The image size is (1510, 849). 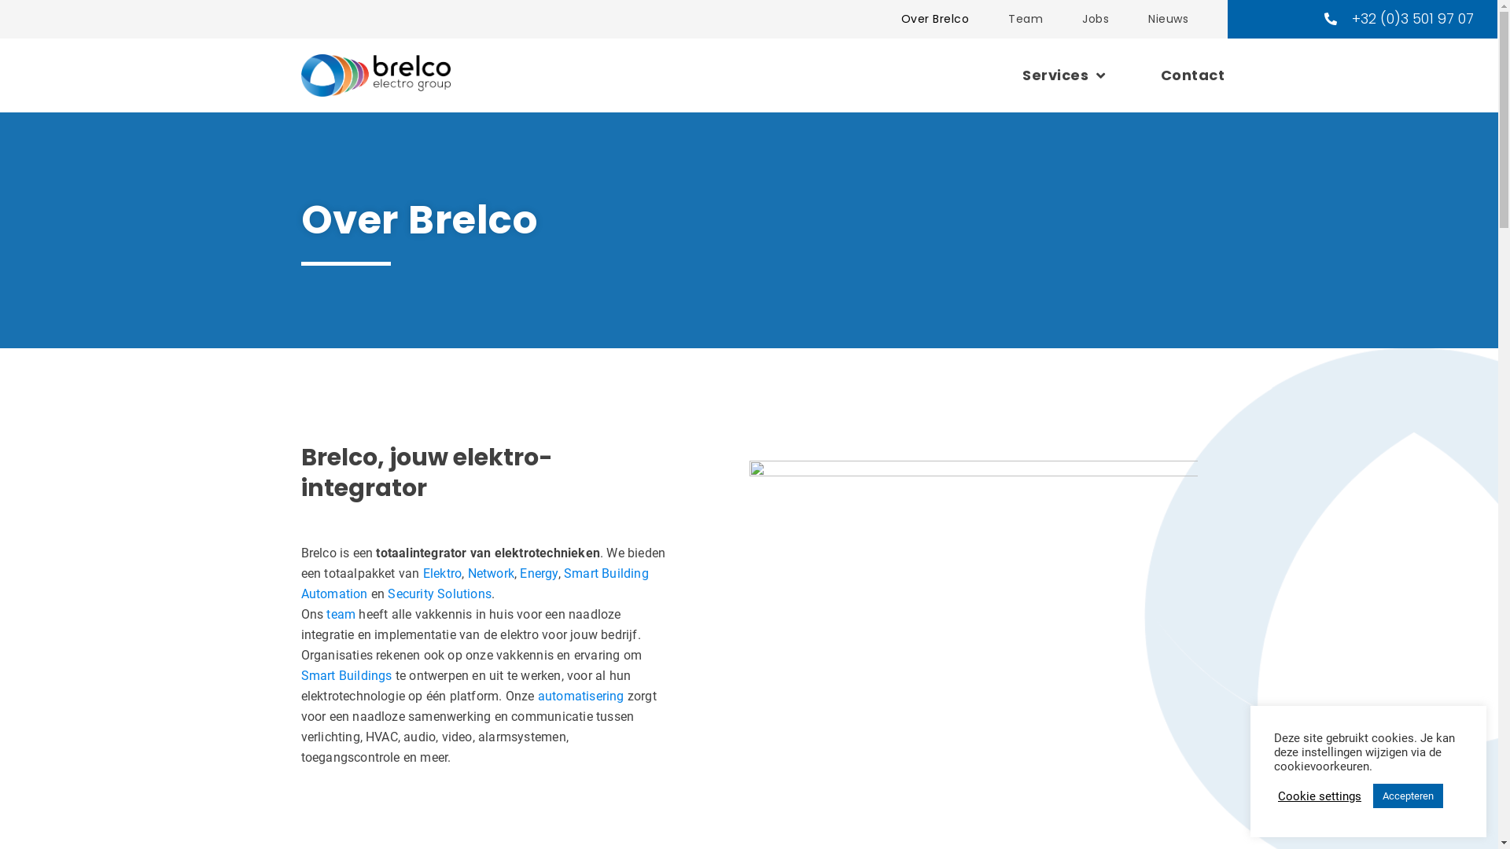 I want to click on team, so click(x=341, y=615).